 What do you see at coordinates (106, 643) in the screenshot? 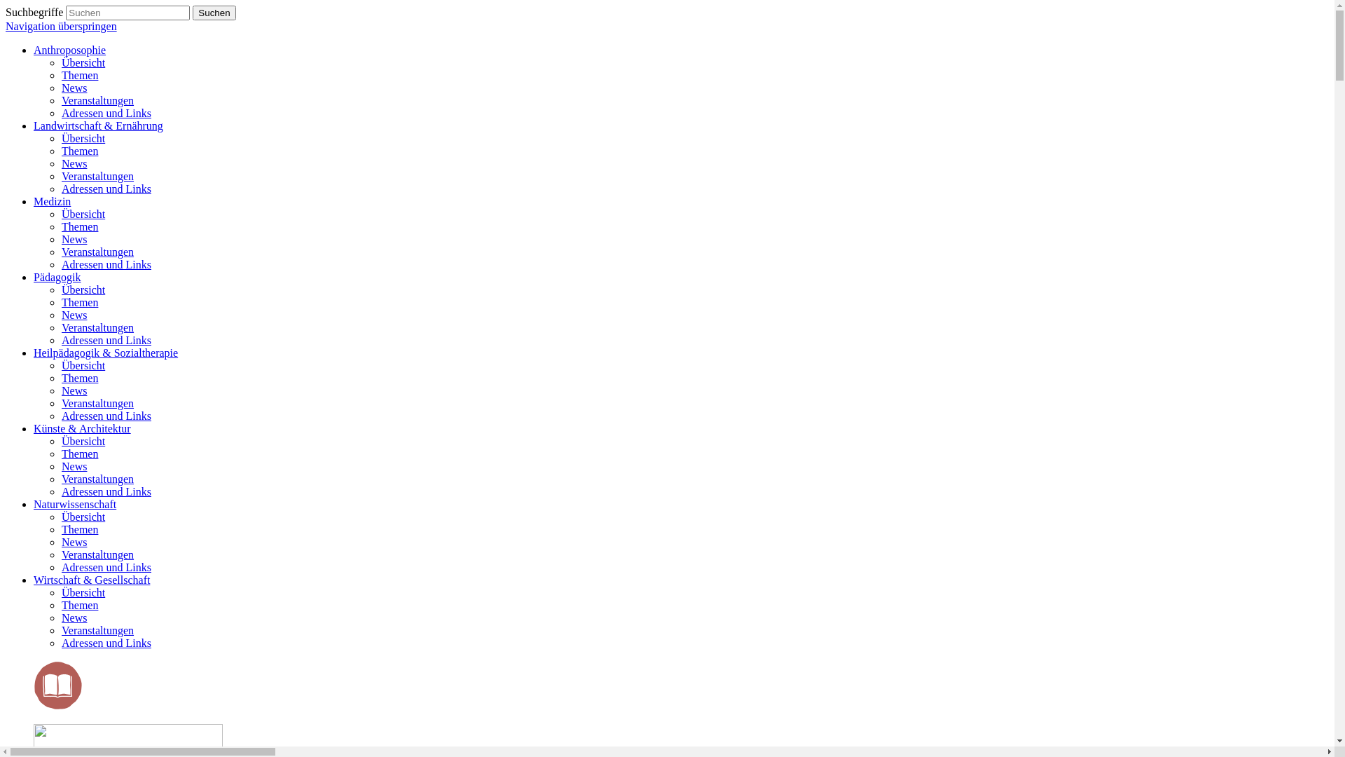
I see `Adressen und Links` at bounding box center [106, 643].